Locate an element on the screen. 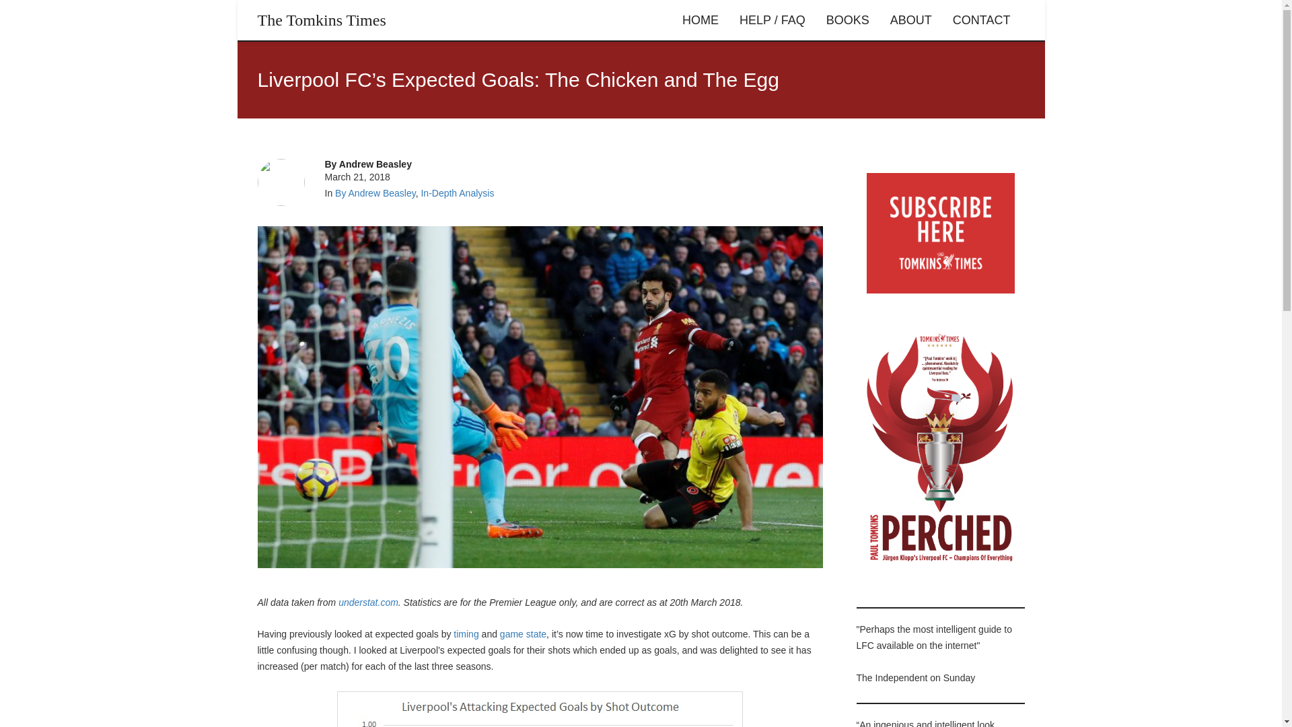 This screenshot has height=727, width=1292. The Tomkins Times is located at coordinates (321, 20).